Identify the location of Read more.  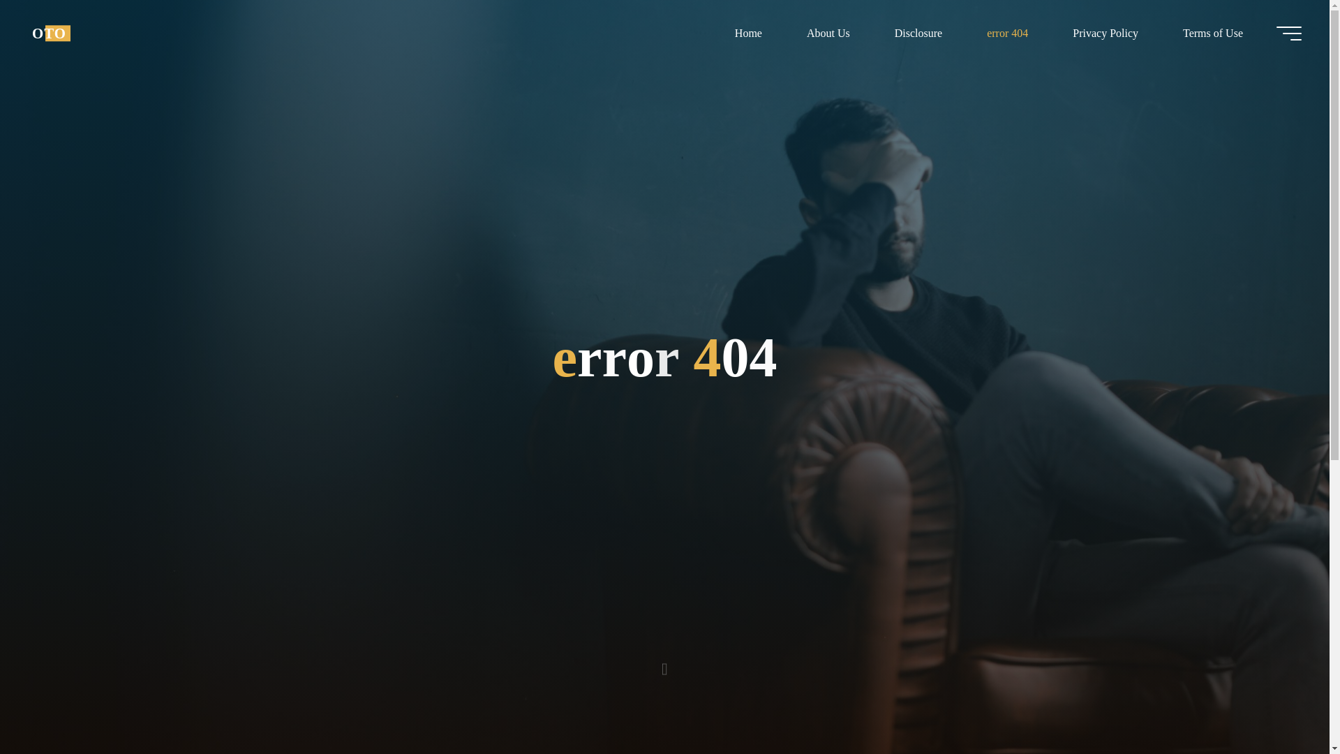
(664, 667).